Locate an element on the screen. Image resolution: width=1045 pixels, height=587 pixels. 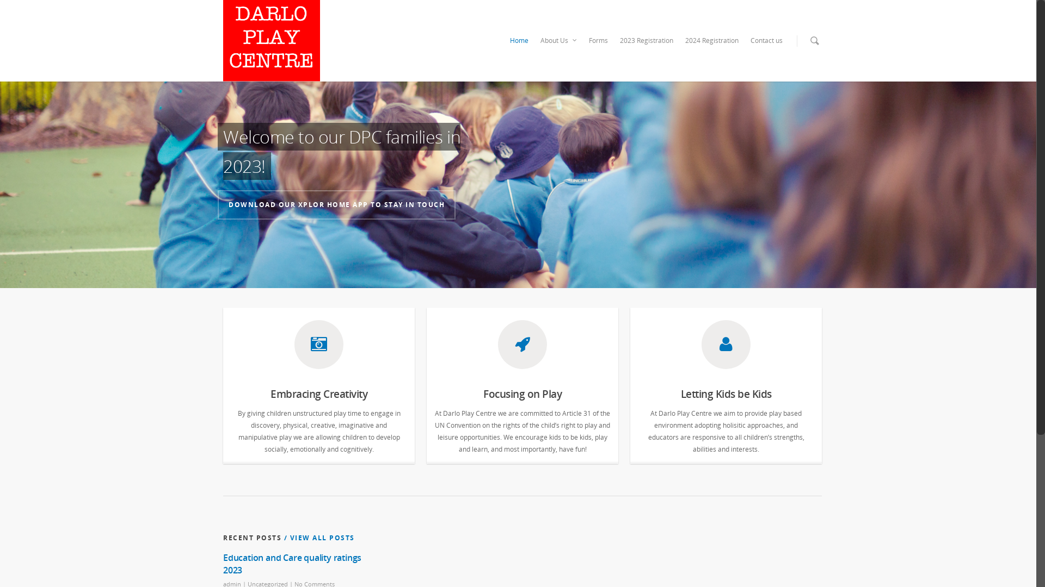
2023 Registration is located at coordinates (647, 41).